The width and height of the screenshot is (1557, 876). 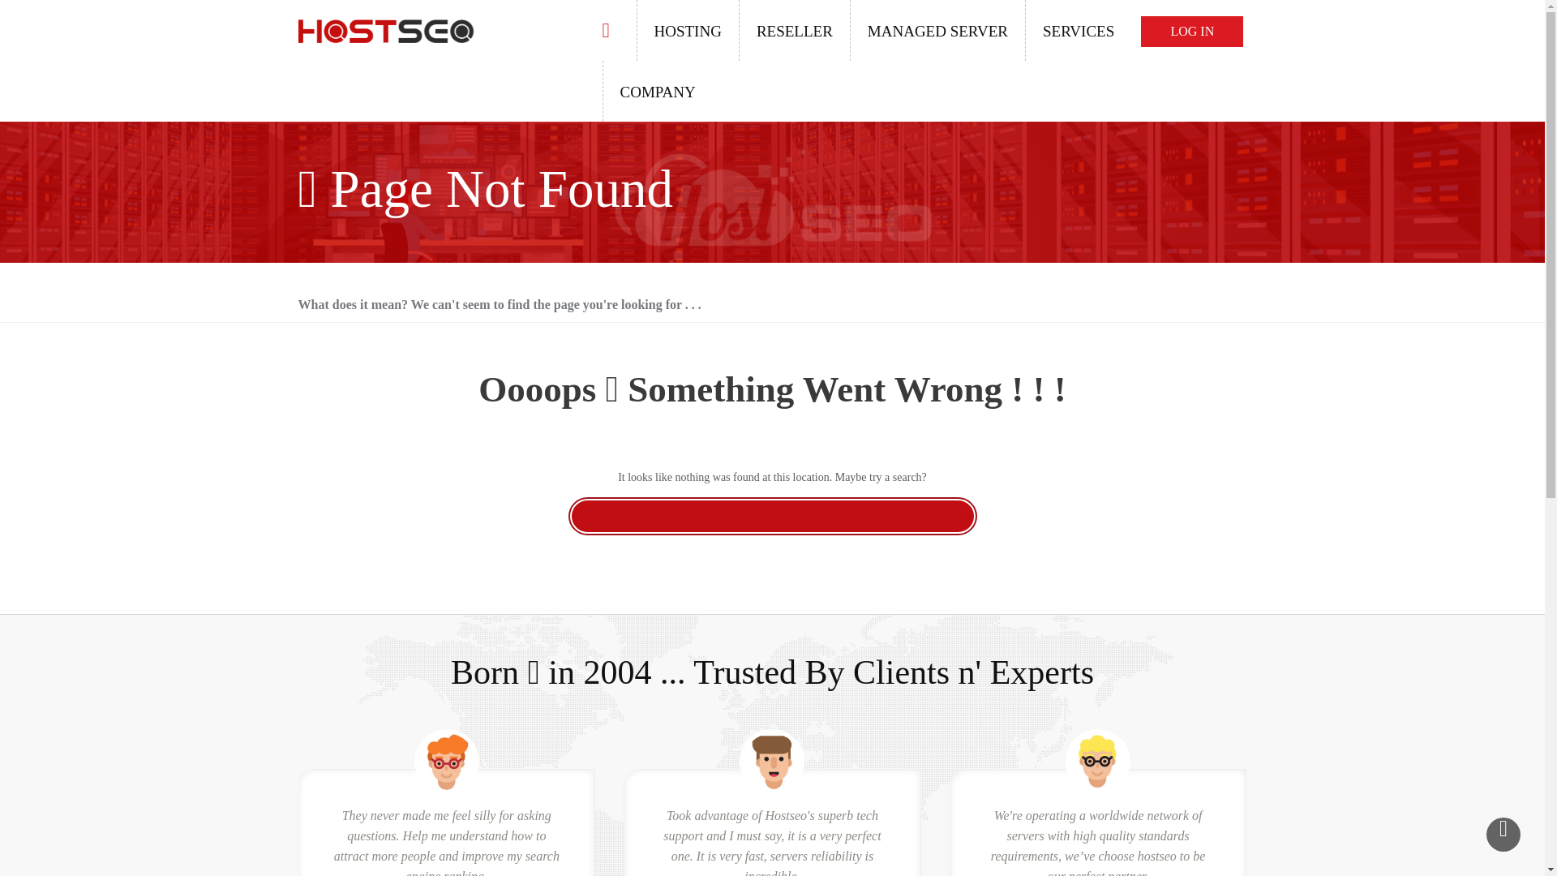 What do you see at coordinates (1078, 30) in the screenshot?
I see `SERVICES` at bounding box center [1078, 30].